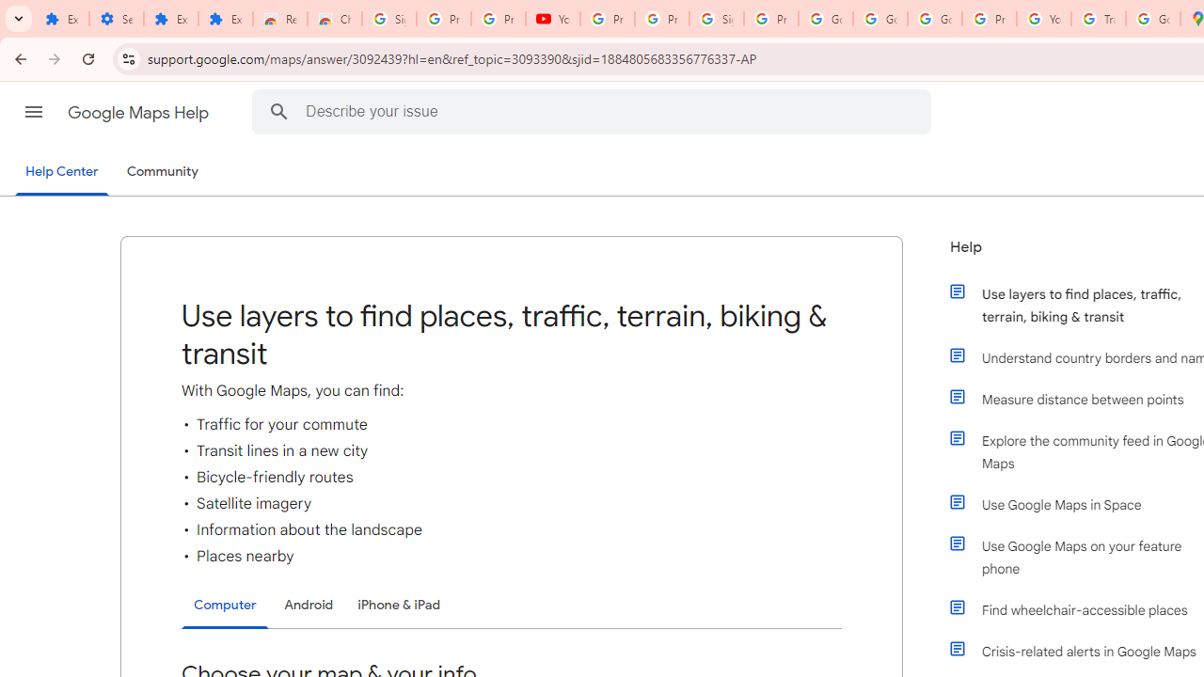 This screenshot has height=677, width=1204. What do you see at coordinates (594, 111) in the screenshot?
I see `Describe your issue` at bounding box center [594, 111].